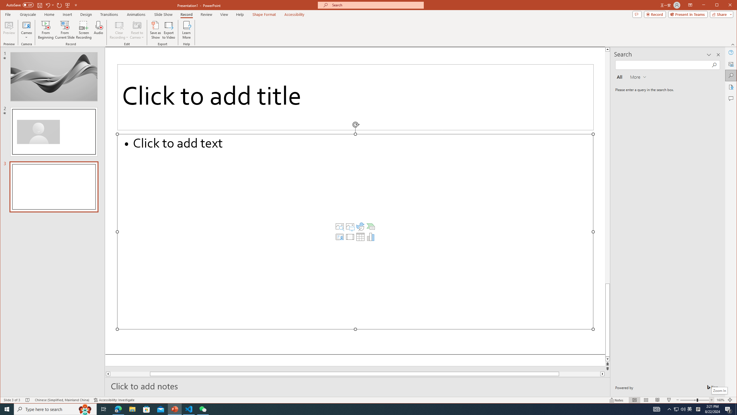  Describe the element at coordinates (189, 409) in the screenshot. I see `Visual Studio Code - 1 running window` at that location.